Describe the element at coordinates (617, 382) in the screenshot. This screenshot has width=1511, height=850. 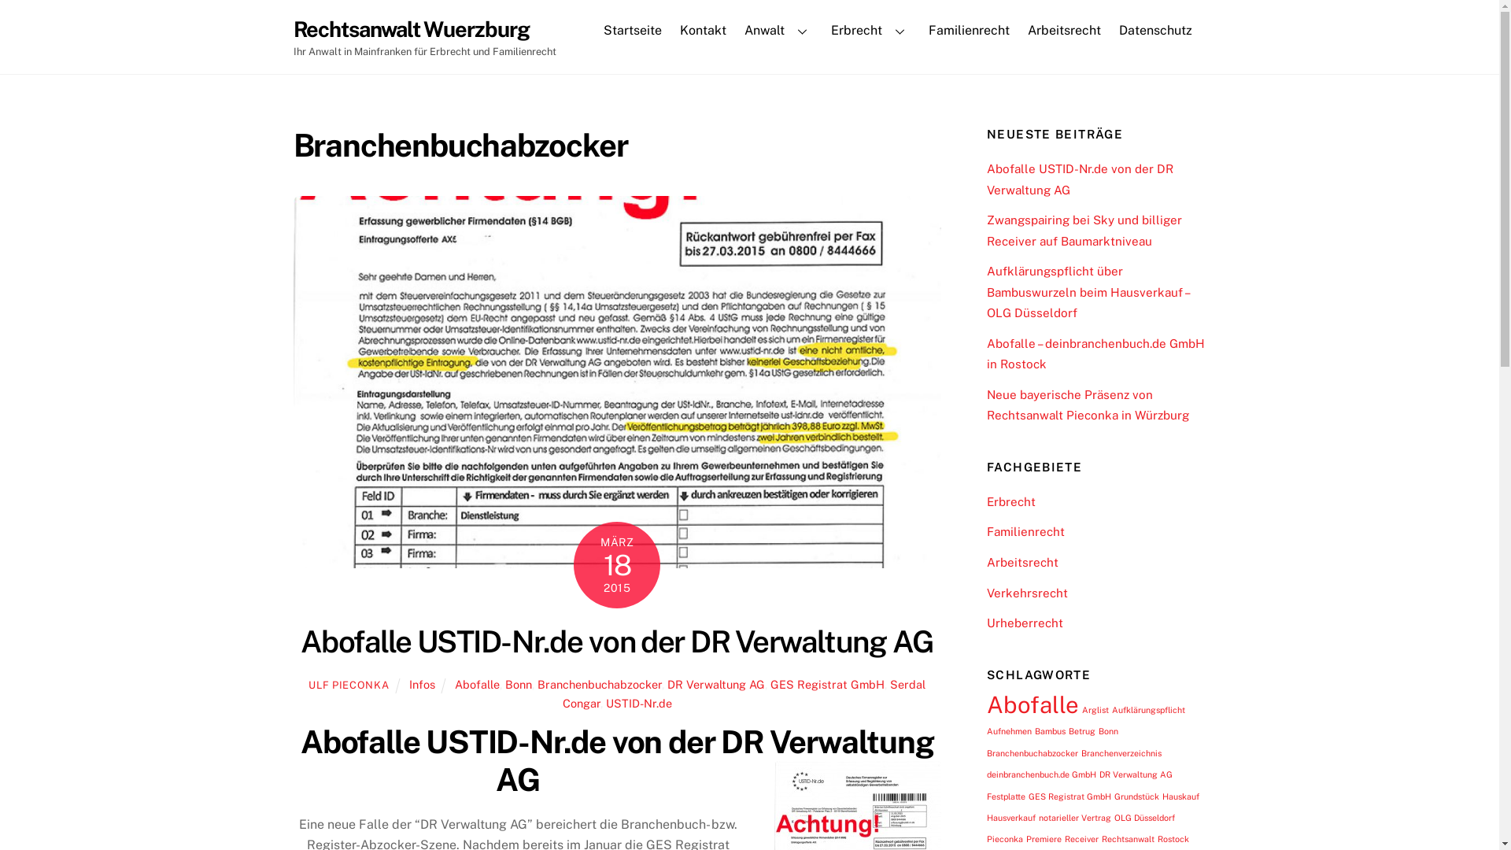
I see `USTIDde-Abofalle` at that location.